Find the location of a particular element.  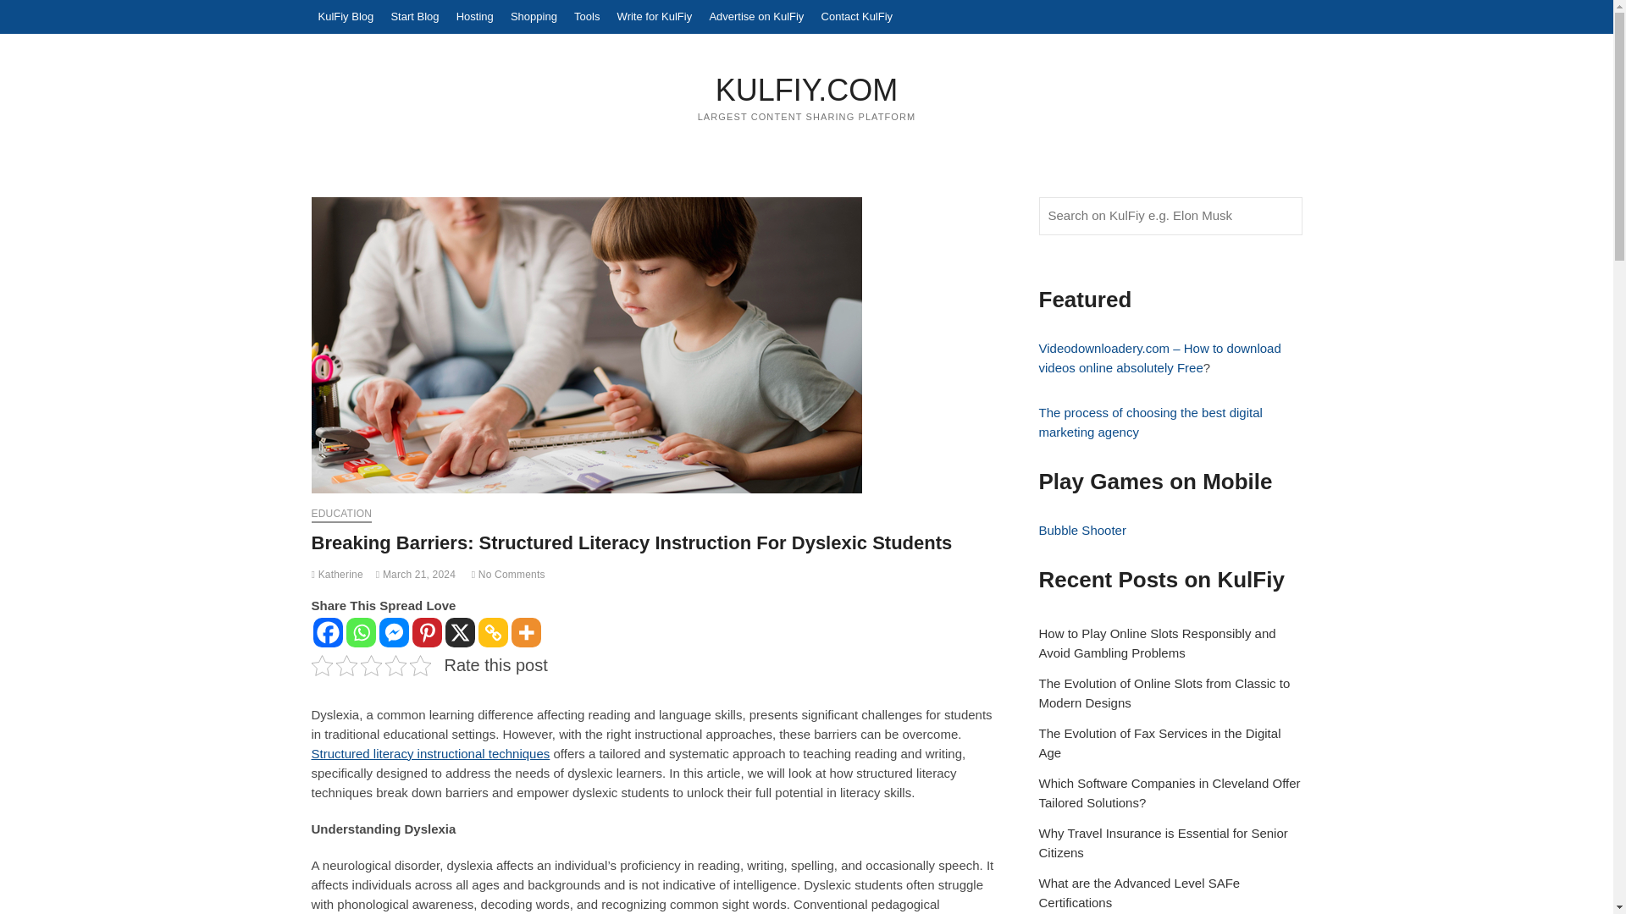

March 21, 2024 is located at coordinates (415, 574).